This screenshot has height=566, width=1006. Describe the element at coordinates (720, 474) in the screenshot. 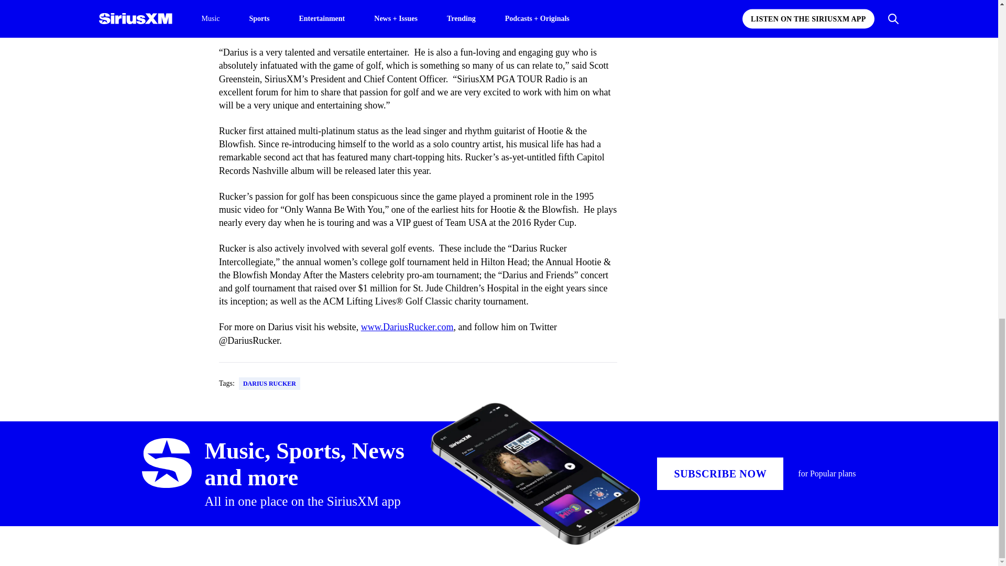

I see `SUBSCRIBE NOW` at that location.